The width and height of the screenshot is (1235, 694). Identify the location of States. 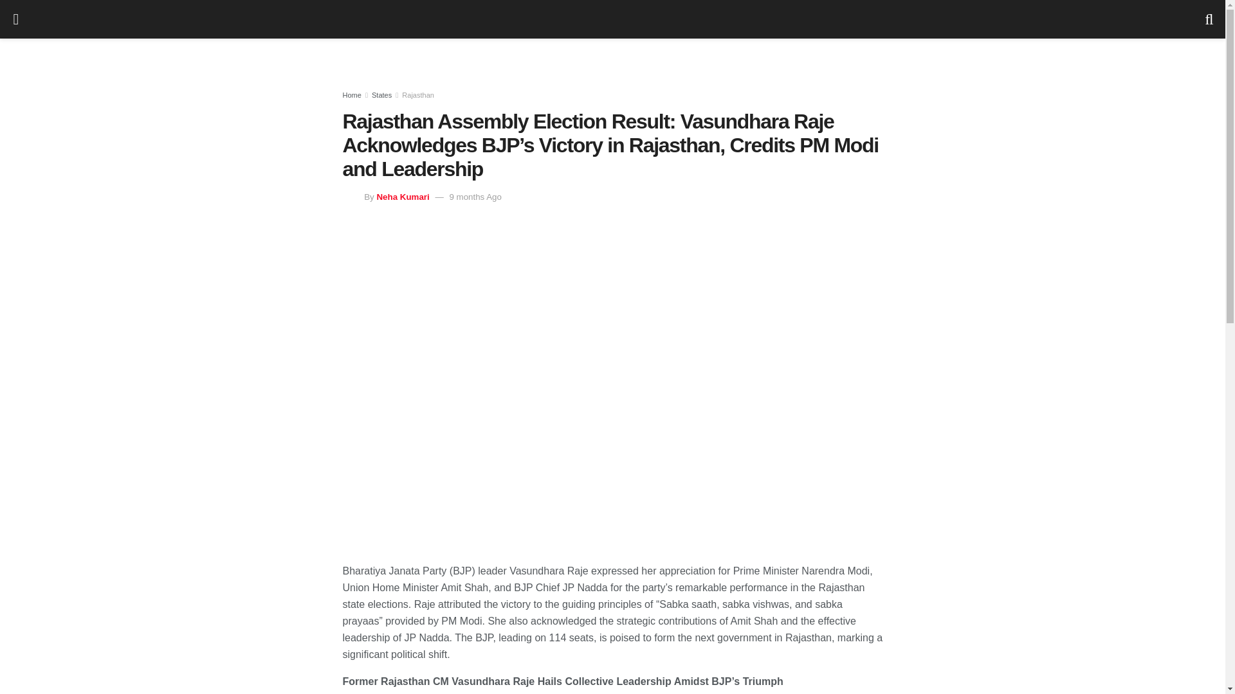
(381, 95).